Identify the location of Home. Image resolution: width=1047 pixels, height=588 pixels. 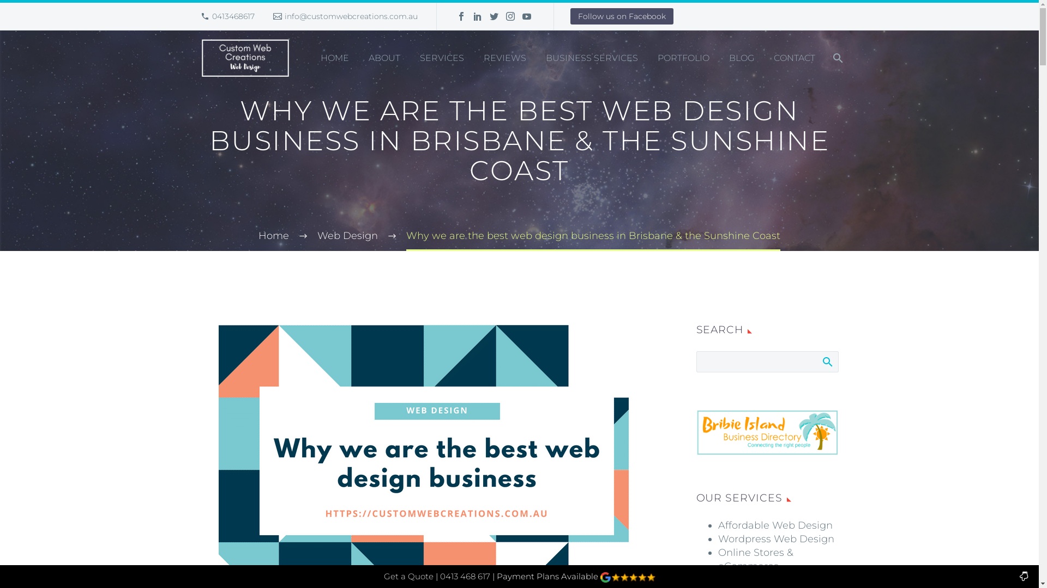
(274, 236).